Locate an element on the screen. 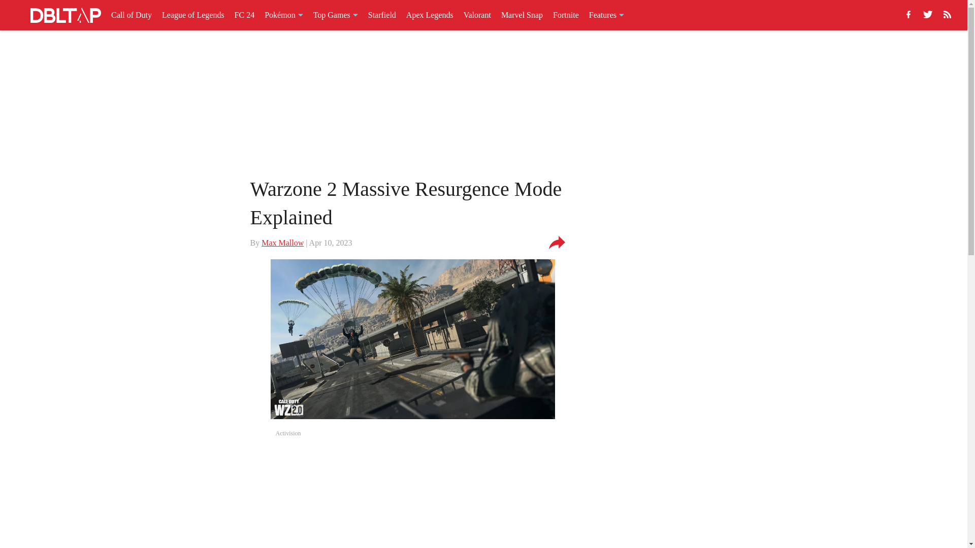 The width and height of the screenshot is (975, 548). Max Mallow is located at coordinates (282, 243).